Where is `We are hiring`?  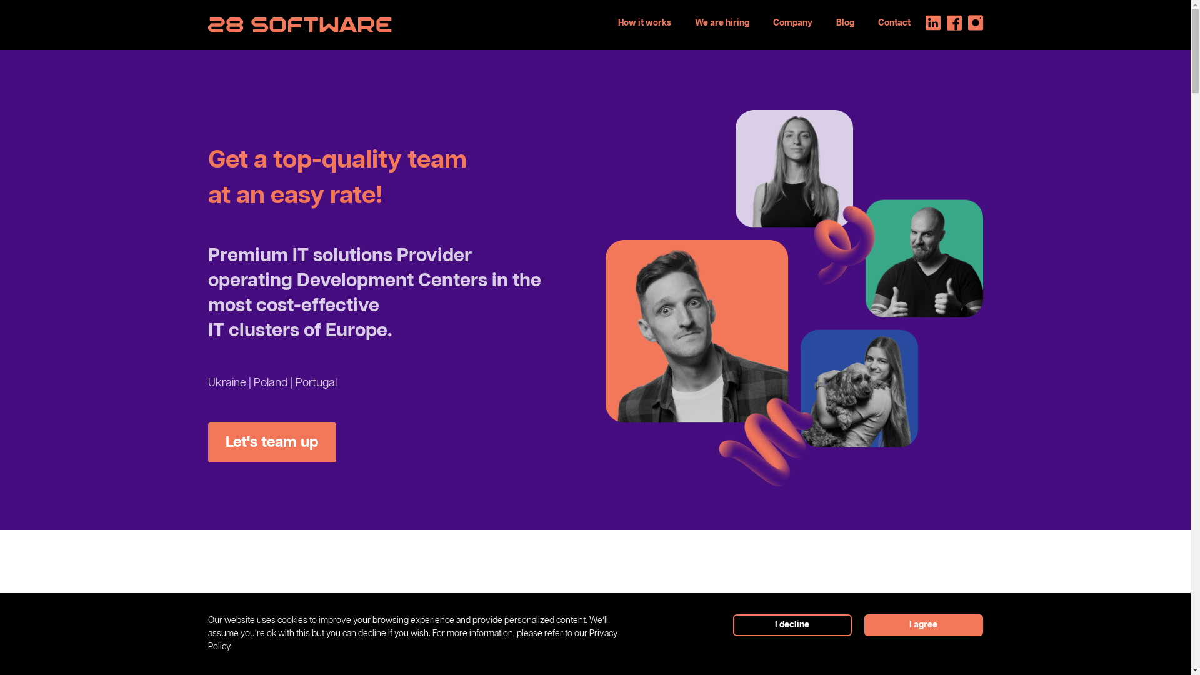
We are hiring is located at coordinates (722, 23).